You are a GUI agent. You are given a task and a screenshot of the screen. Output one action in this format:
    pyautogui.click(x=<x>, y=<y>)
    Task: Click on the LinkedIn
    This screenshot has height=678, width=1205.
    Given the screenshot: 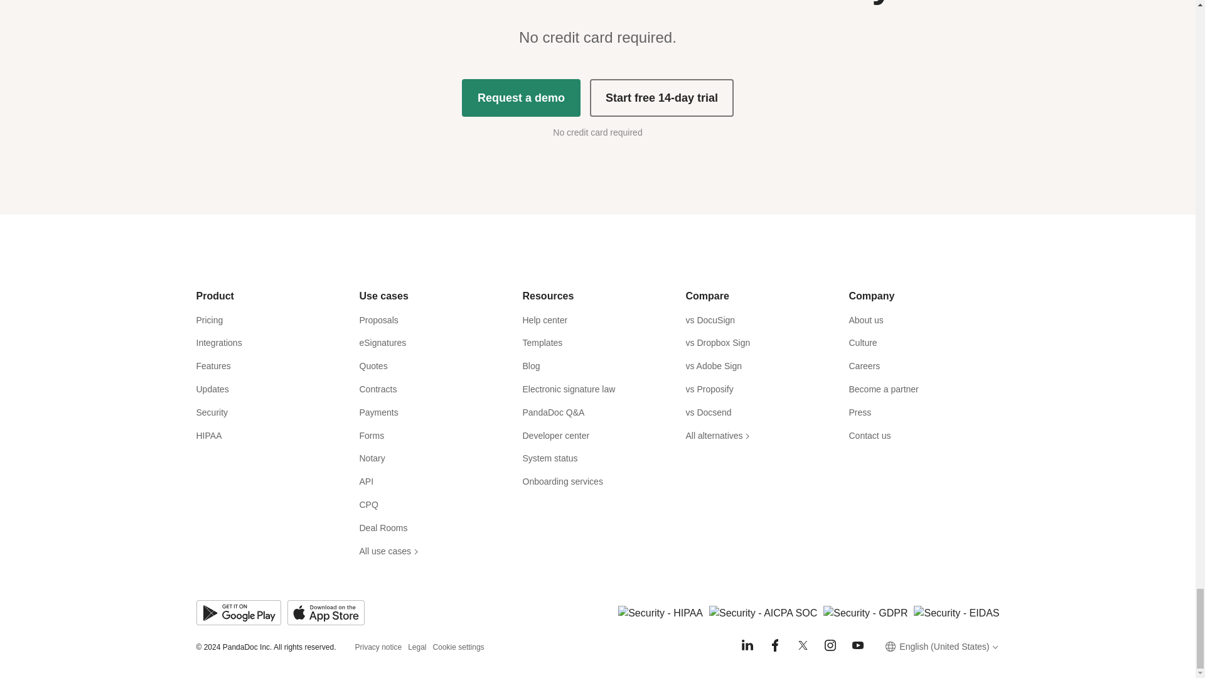 What is the action you would take?
    pyautogui.click(x=747, y=645)
    